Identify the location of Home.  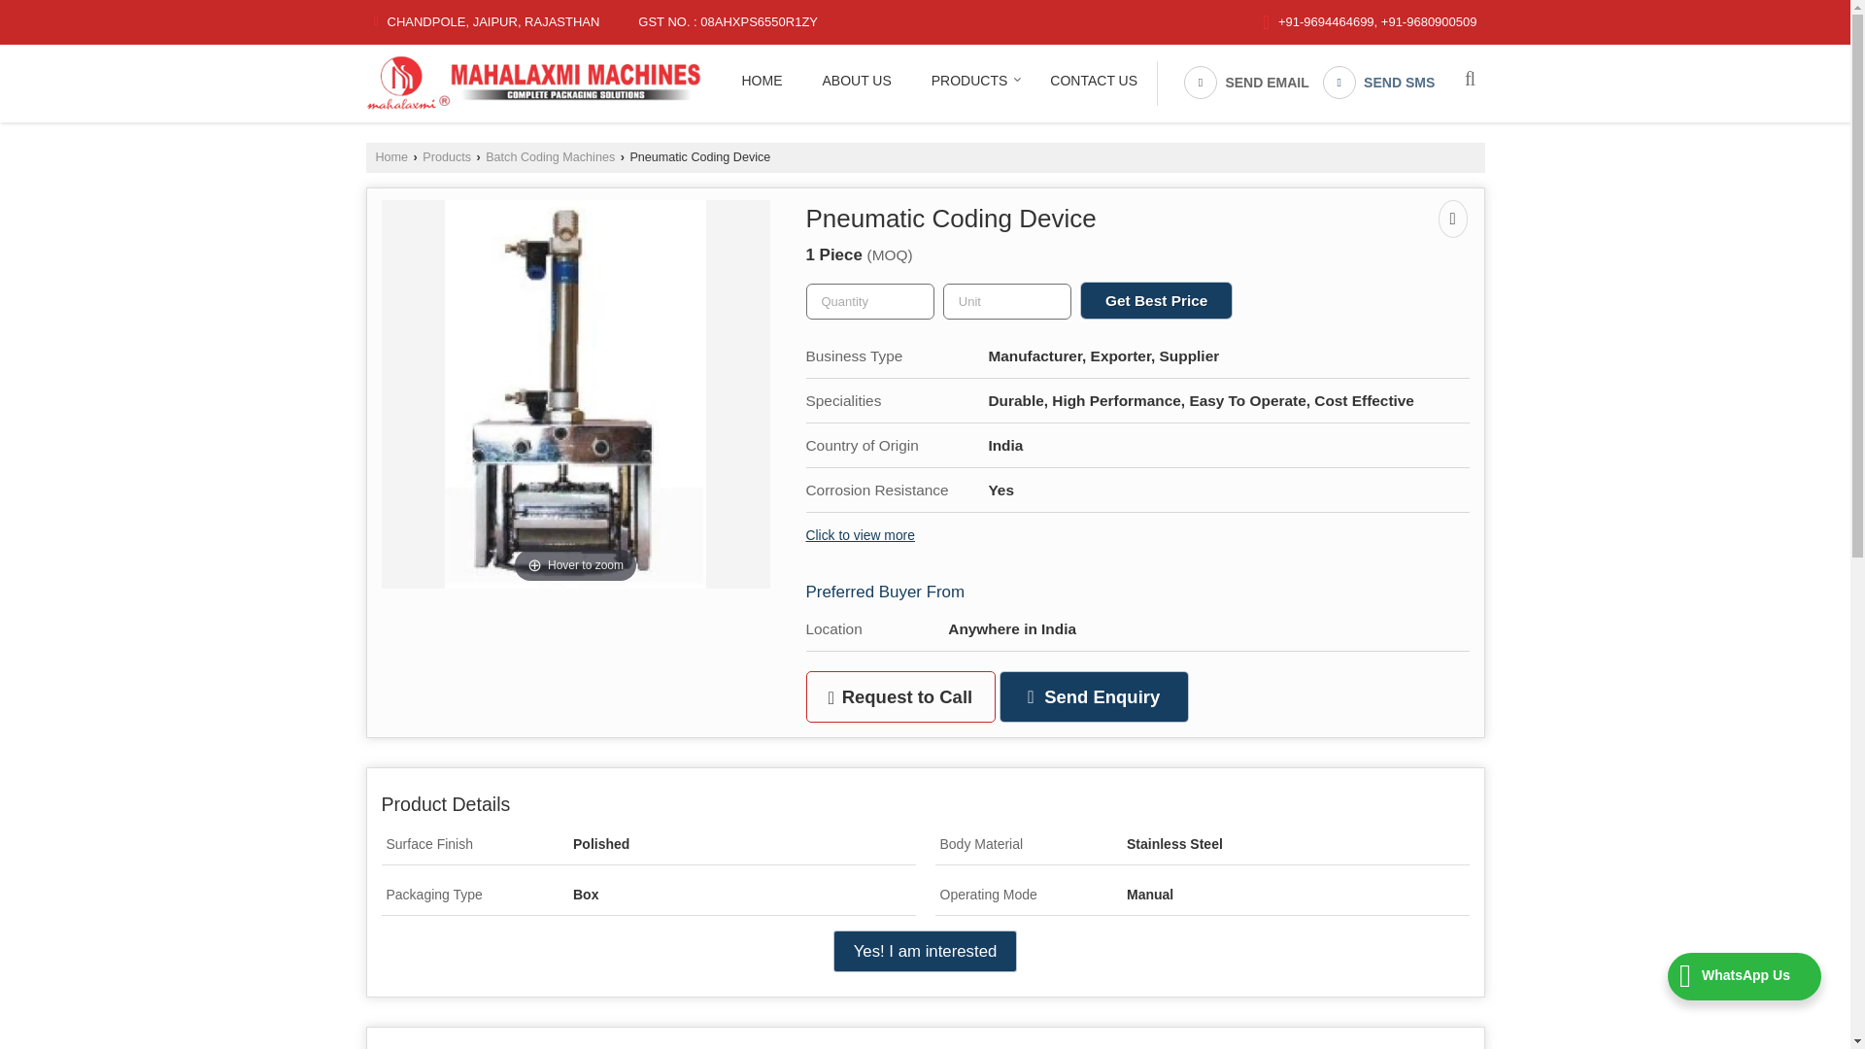
(762, 80).